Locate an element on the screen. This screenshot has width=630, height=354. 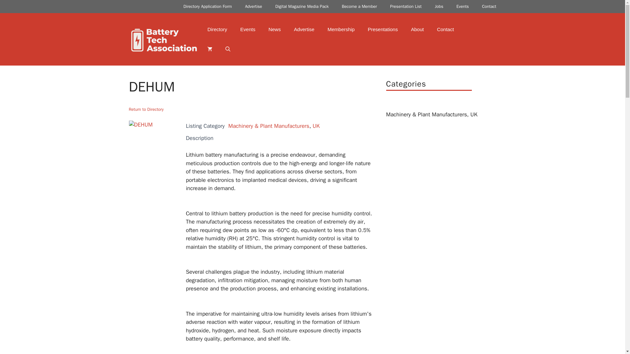
Contact is located at coordinates (489, 7).